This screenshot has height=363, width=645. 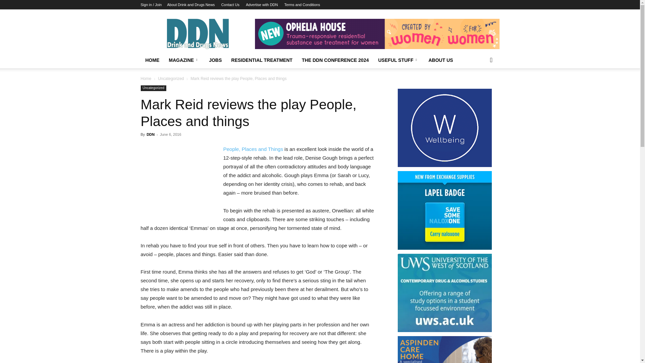 What do you see at coordinates (171, 78) in the screenshot?
I see `View all posts in Uncategorized` at bounding box center [171, 78].